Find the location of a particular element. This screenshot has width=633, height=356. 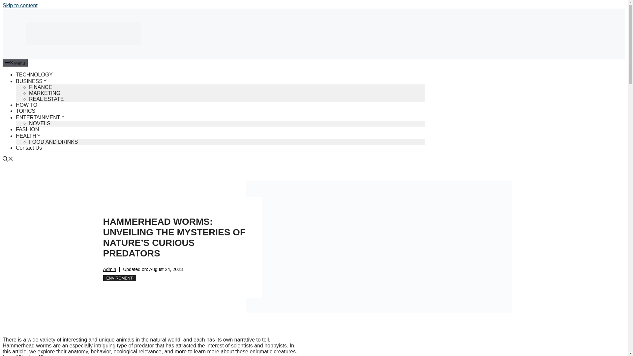

ENVIROMENT is located at coordinates (119, 278).